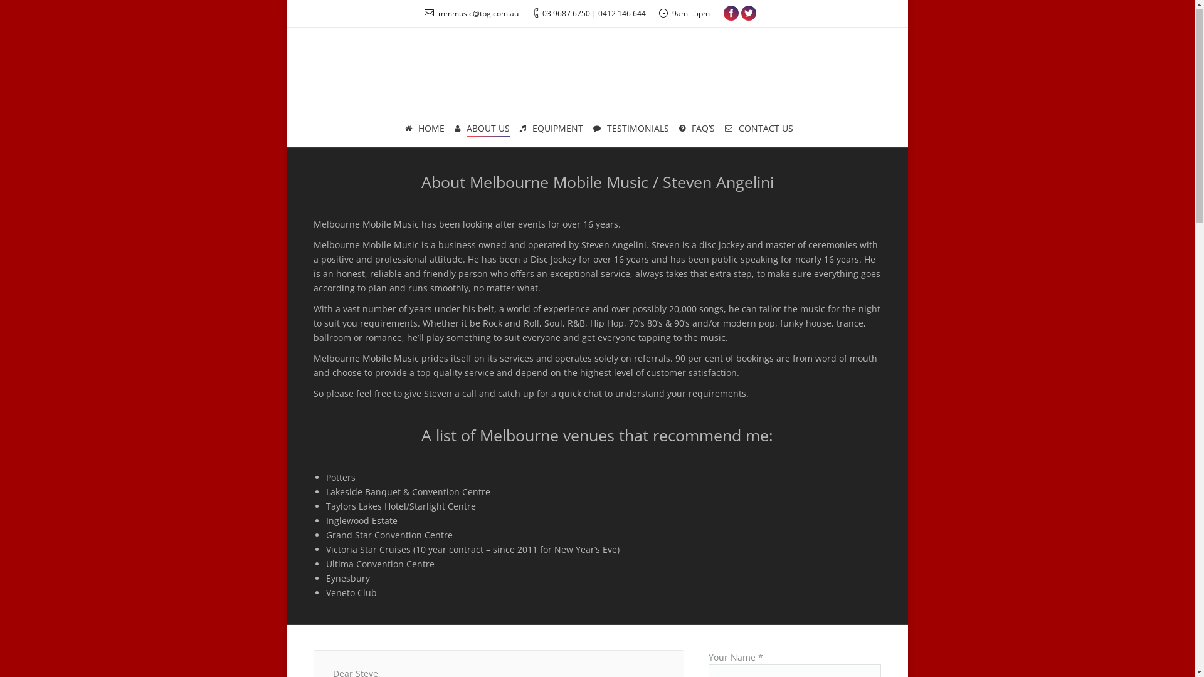 This screenshot has height=677, width=1204. Describe the element at coordinates (749, 14) in the screenshot. I see `Twitter` at that location.